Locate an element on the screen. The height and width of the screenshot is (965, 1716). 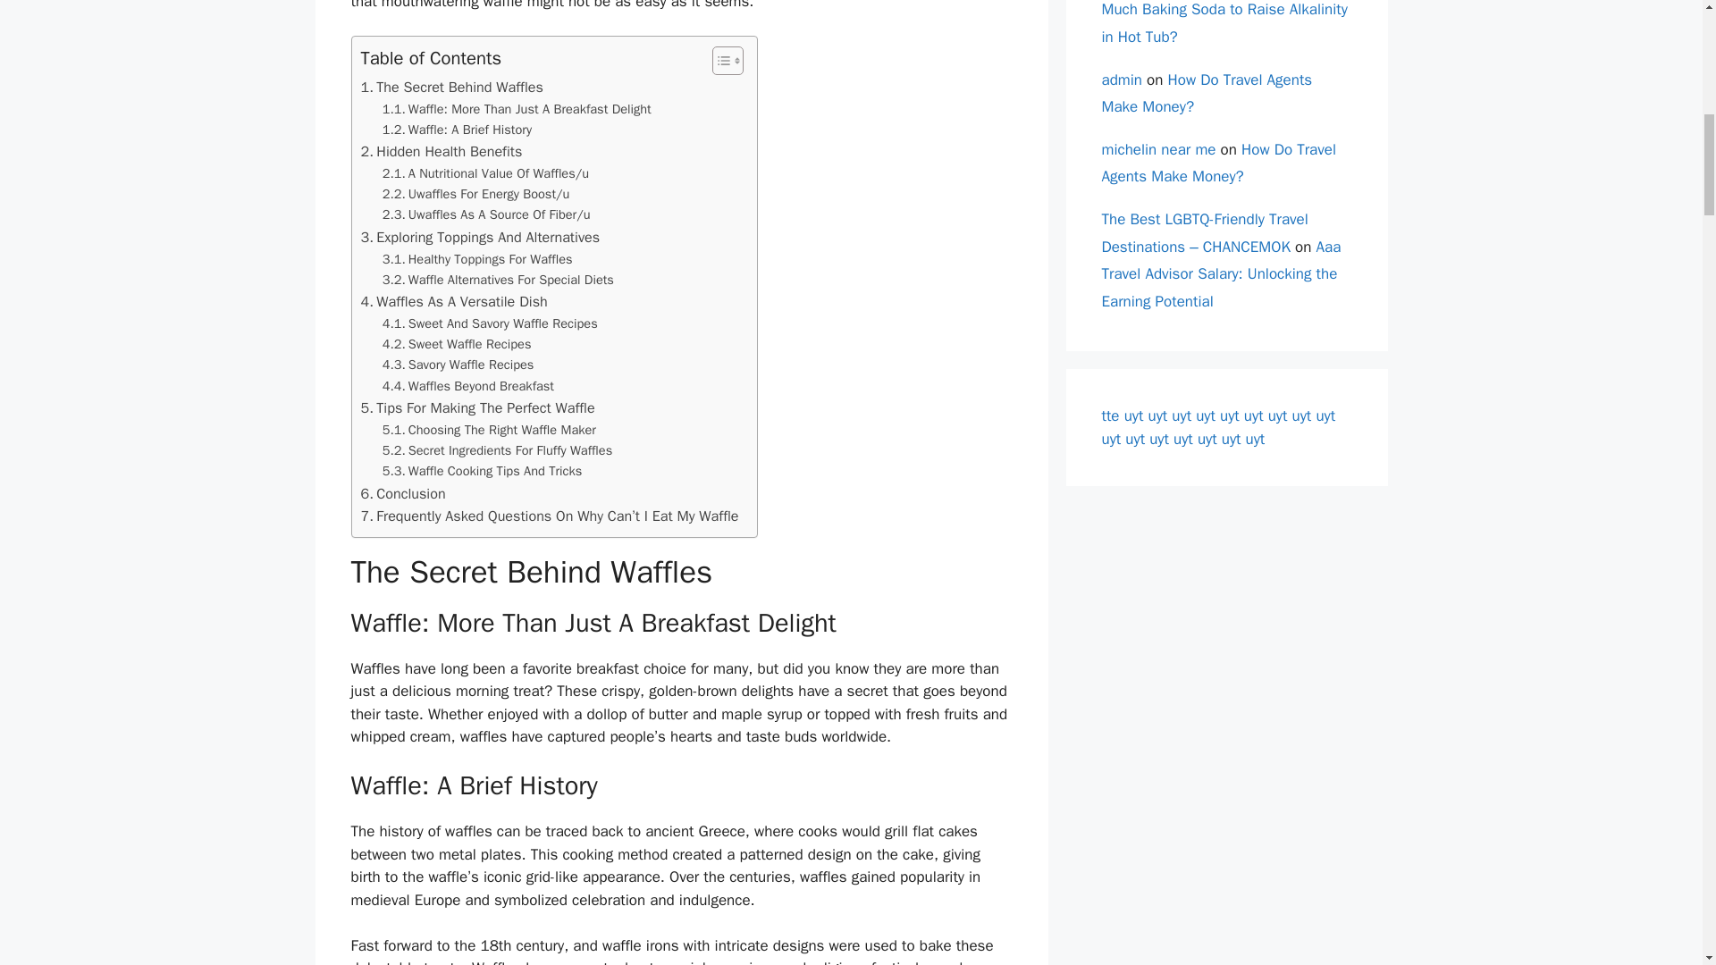
Sweet Waffle Recipes is located at coordinates (458, 344).